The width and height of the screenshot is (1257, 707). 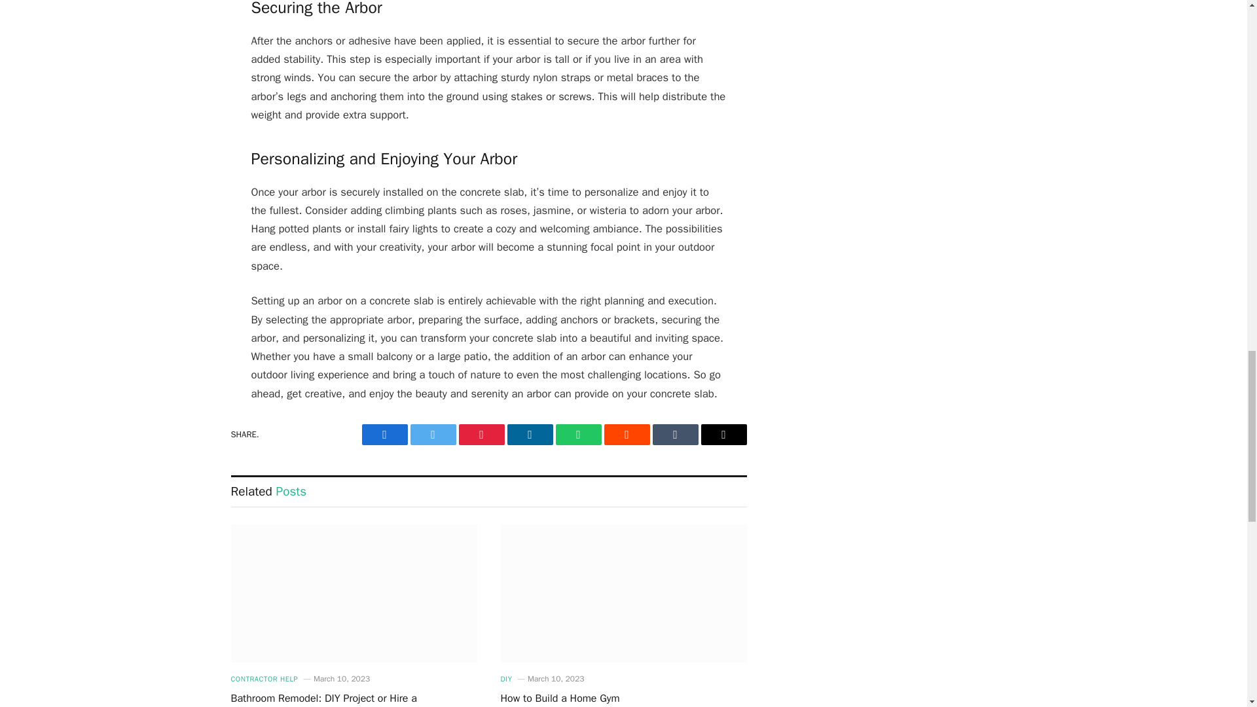 What do you see at coordinates (384, 435) in the screenshot?
I see `Facebook` at bounding box center [384, 435].